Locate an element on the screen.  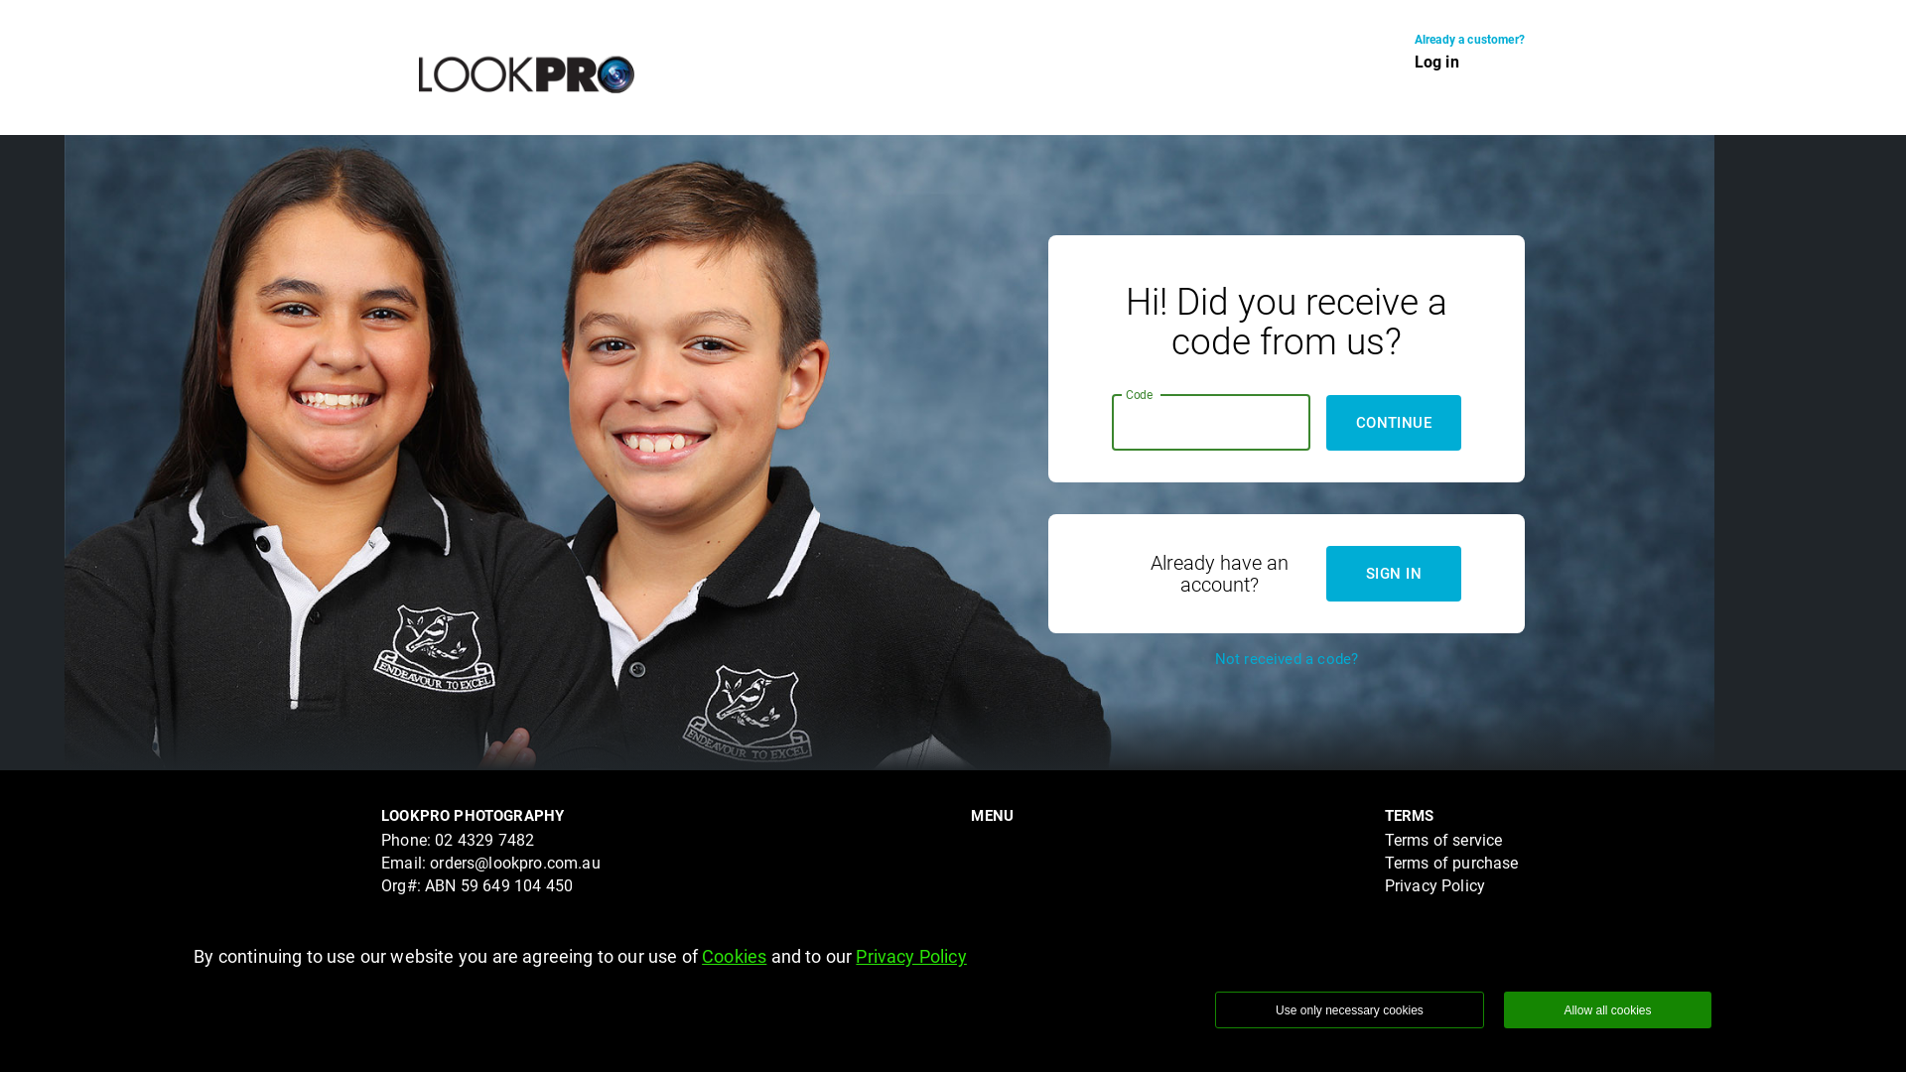
Use only necessary cookies is located at coordinates (1350, 1010).